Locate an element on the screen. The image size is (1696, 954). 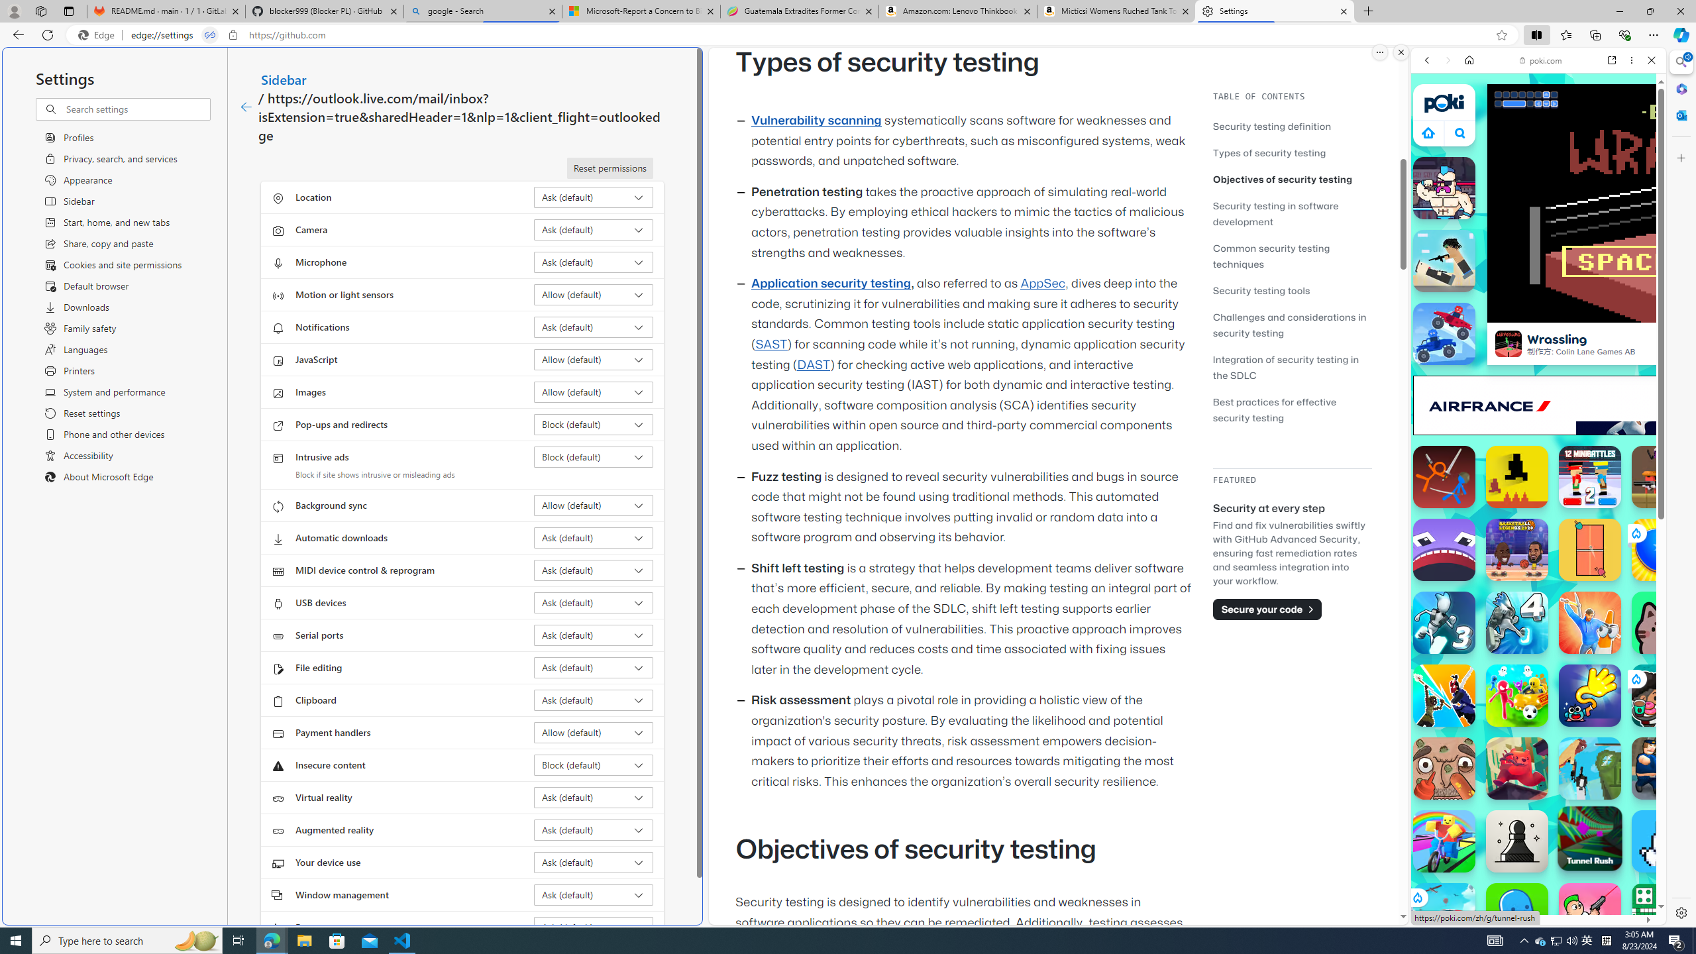
Objectives of security testing is located at coordinates (1283, 179).